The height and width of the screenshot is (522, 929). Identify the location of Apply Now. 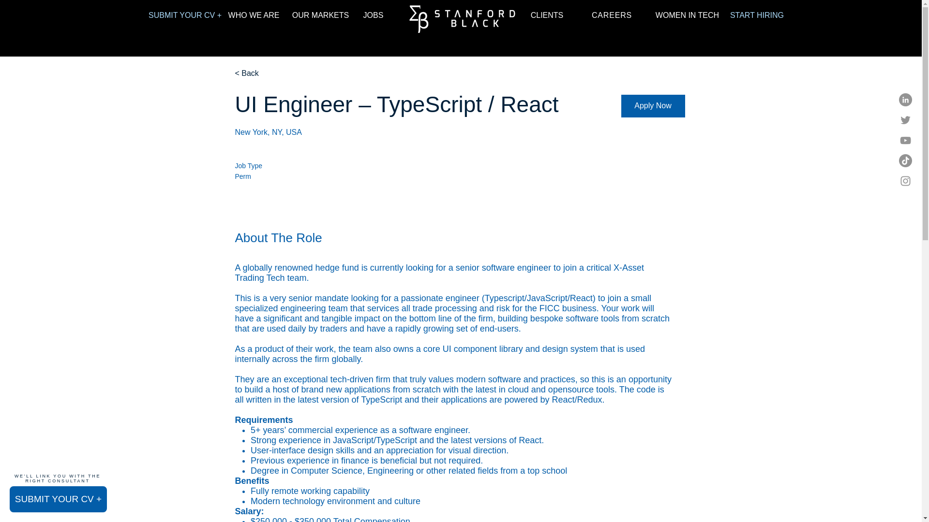
(653, 106).